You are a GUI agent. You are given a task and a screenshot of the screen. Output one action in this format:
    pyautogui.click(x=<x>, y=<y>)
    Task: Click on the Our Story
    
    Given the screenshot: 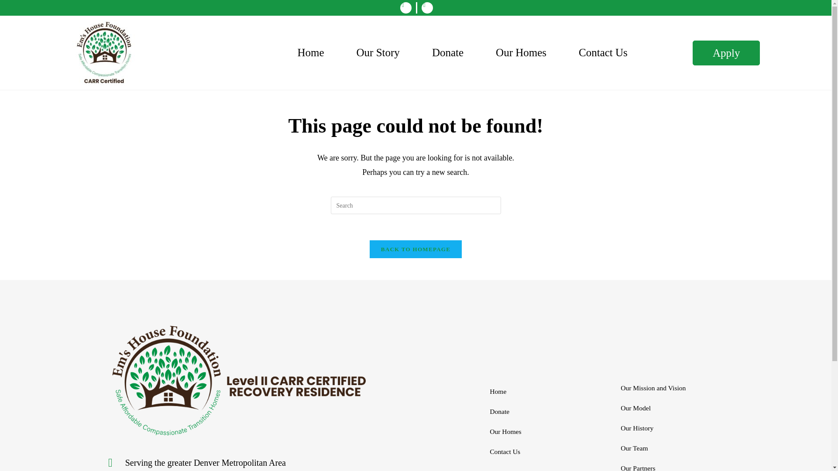 What is the action you would take?
    pyautogui.click(x=378, y=52)
    